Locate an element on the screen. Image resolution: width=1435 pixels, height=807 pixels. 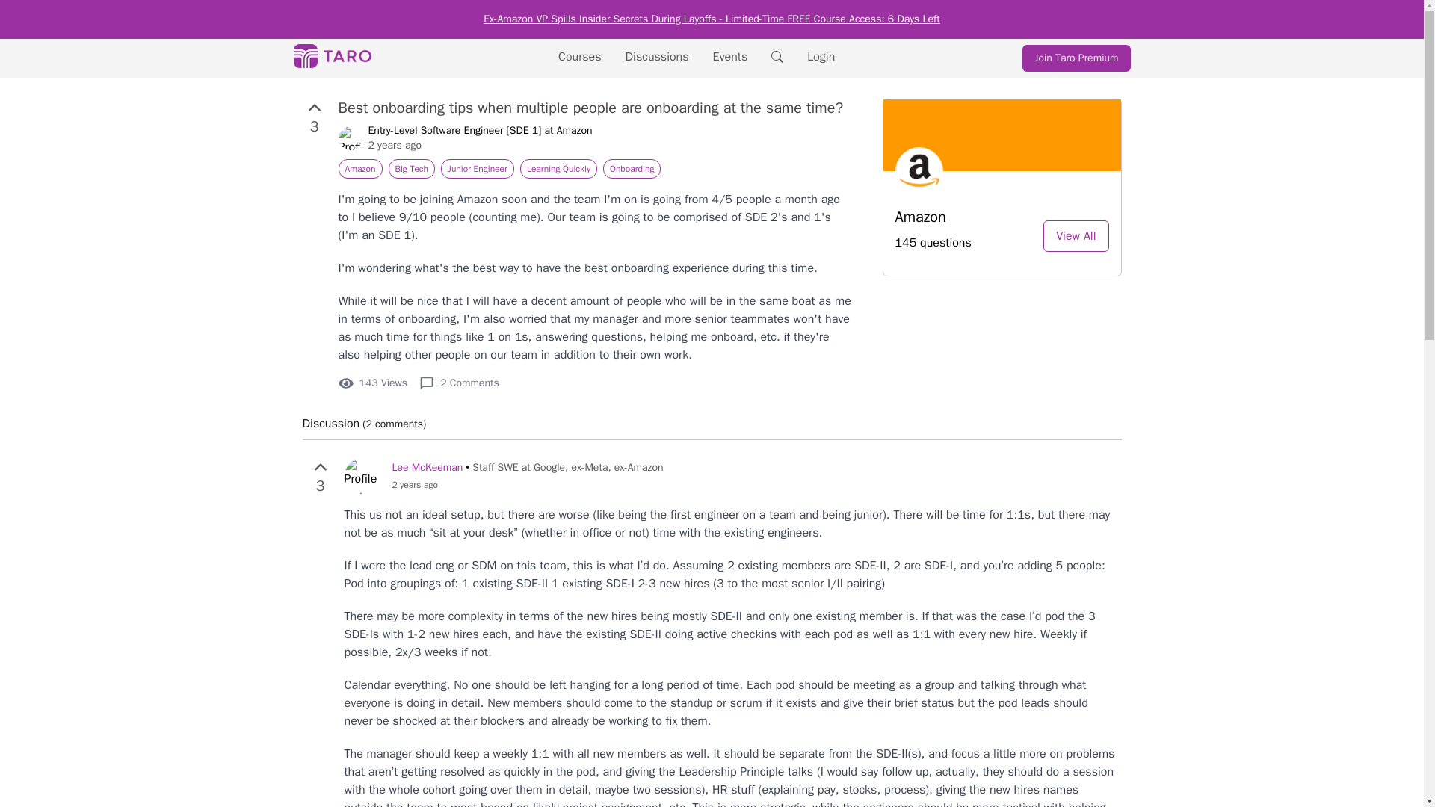
Wednesday October 5, 2:27am is located at coordinates (528, 484).